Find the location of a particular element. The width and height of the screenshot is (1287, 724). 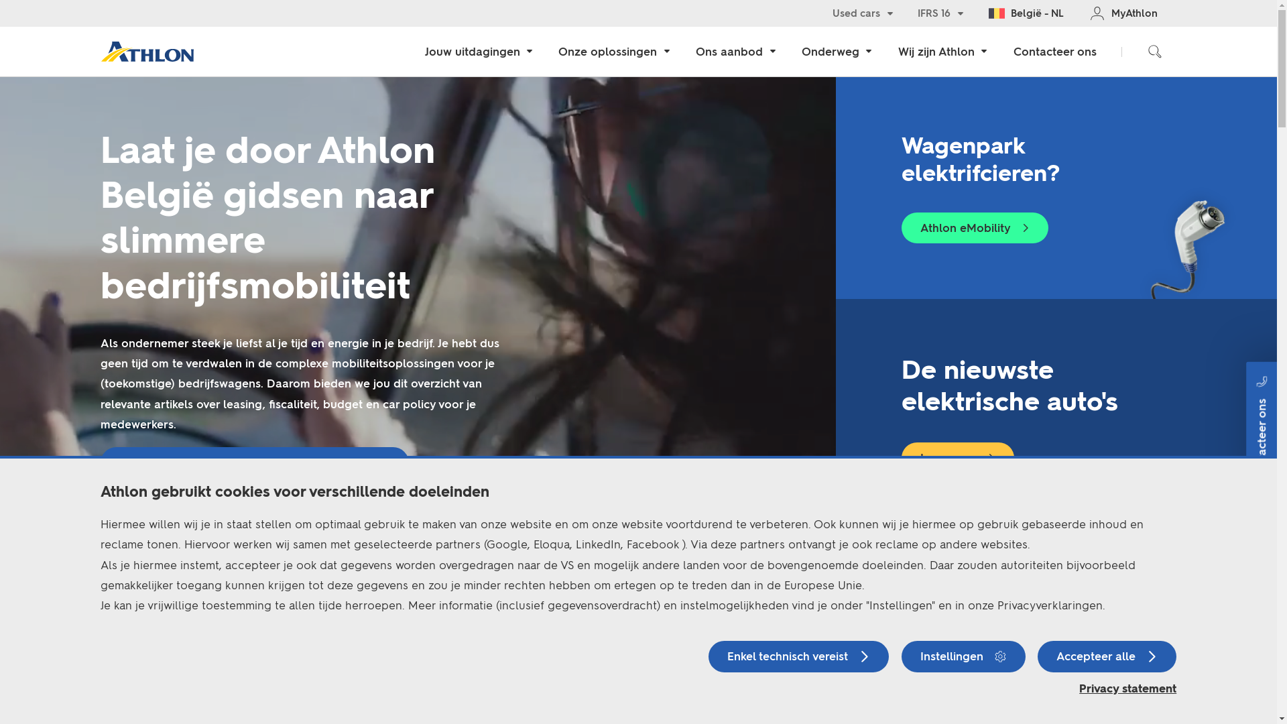

Ons aanbod is located at coordinates (736, 52).